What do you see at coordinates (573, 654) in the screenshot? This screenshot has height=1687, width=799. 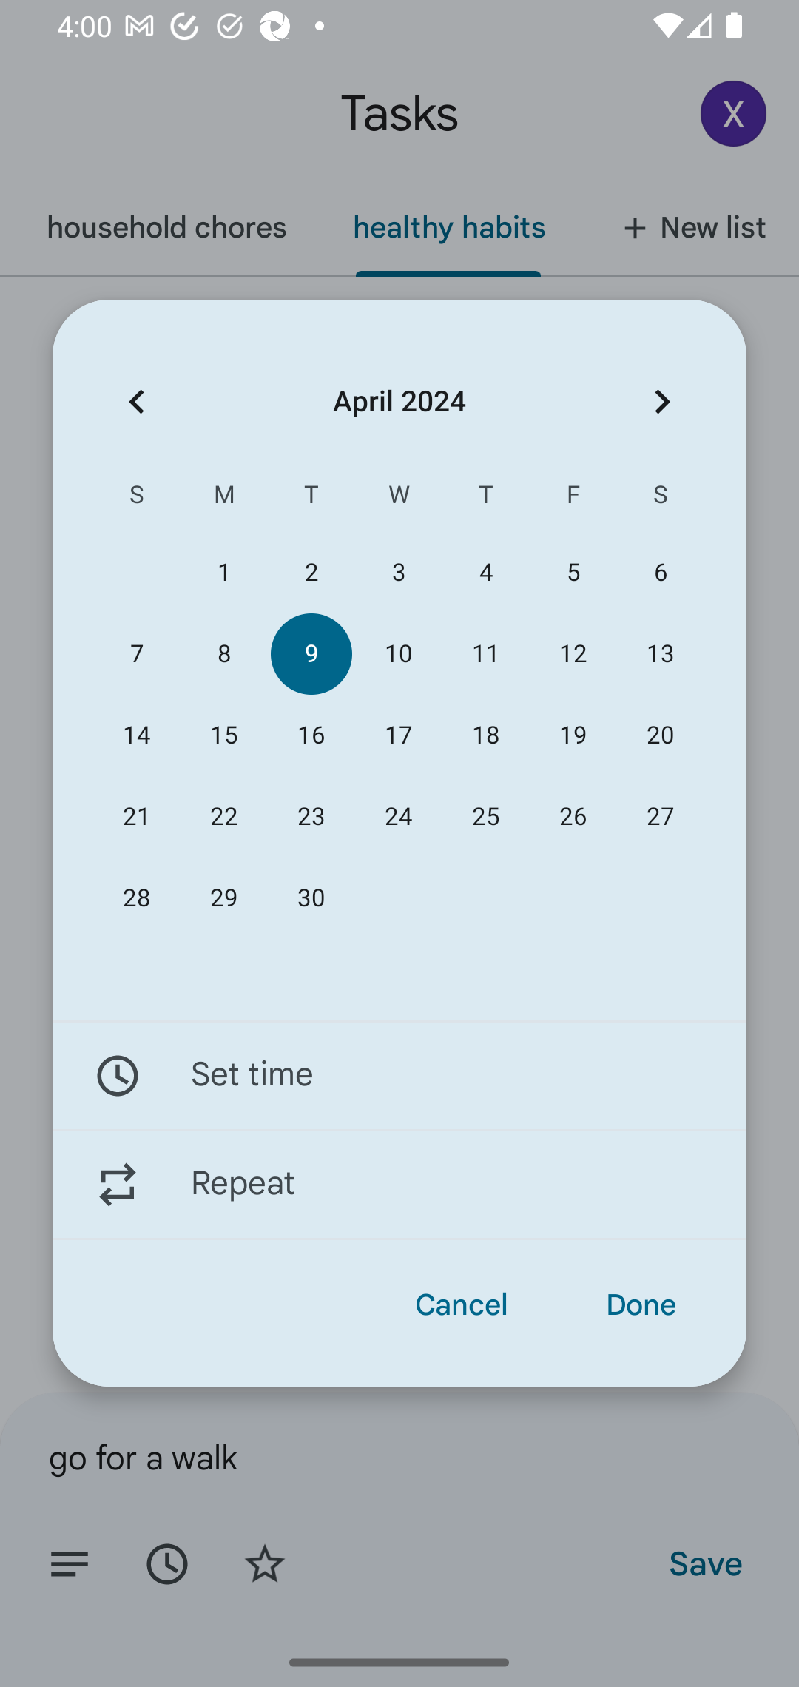 I see `12 12 April 2024` at bounding box center [573, 654].